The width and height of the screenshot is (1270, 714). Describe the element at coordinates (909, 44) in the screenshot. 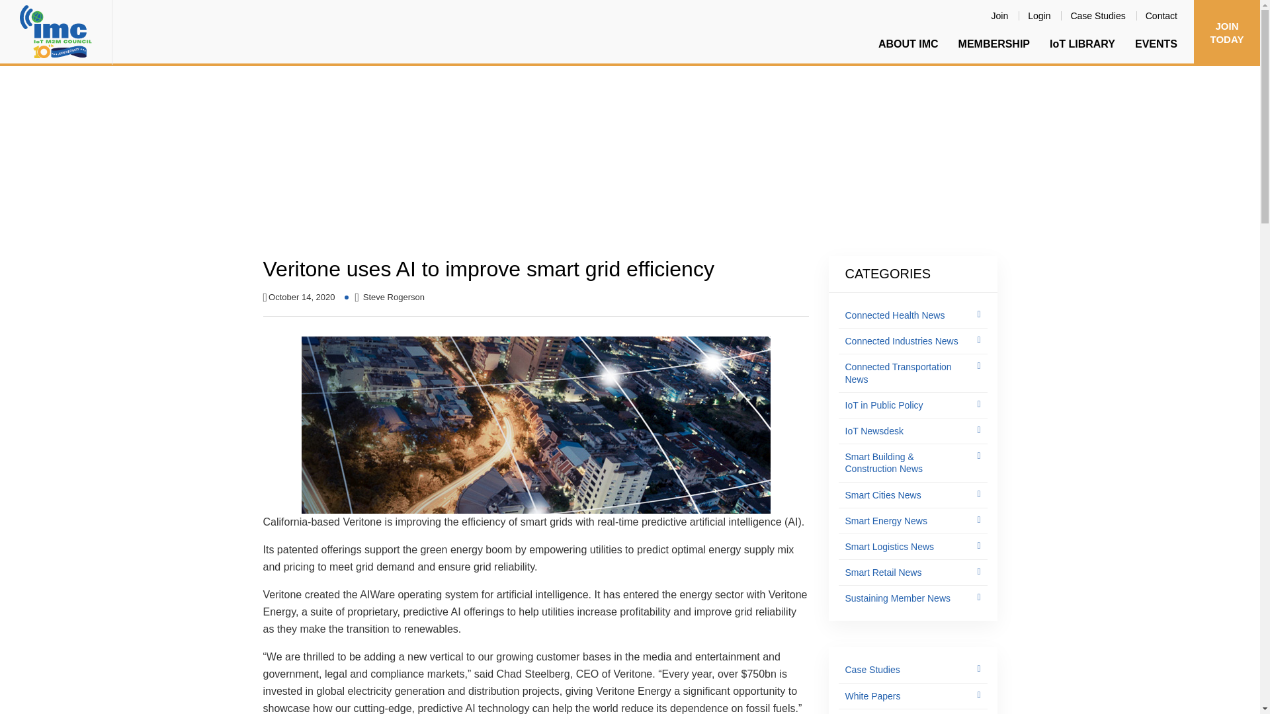

I see `ABOUT IMC` at that location.